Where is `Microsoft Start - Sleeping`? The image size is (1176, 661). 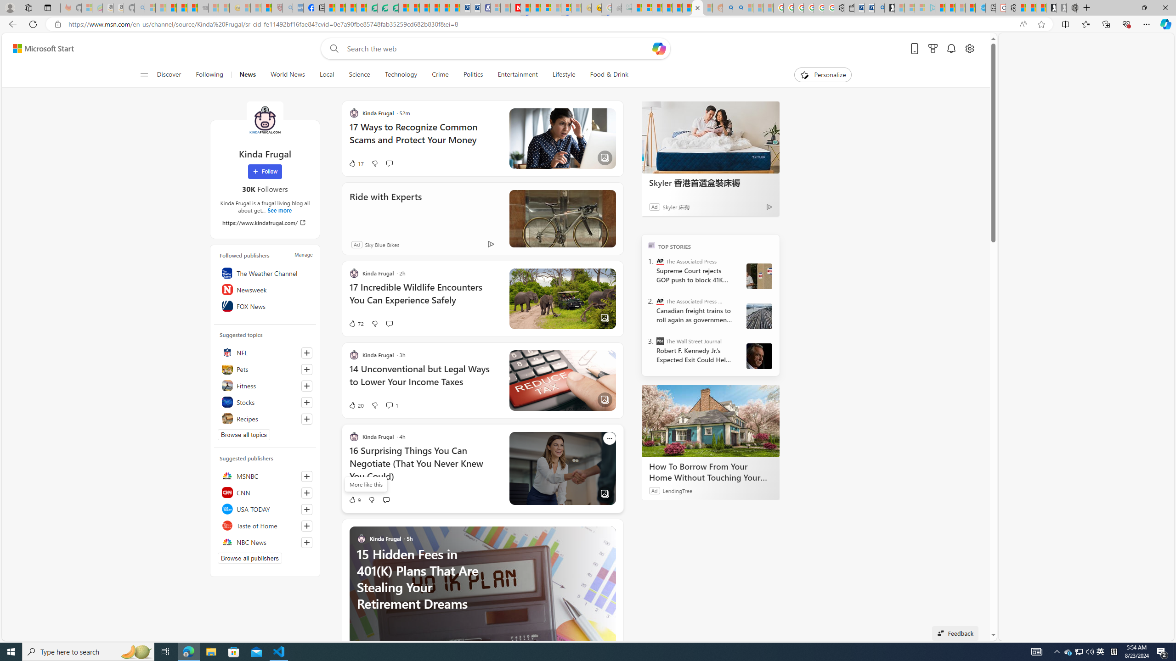
Microsoft Start - Sleeping is located at coordinates (960, 8).